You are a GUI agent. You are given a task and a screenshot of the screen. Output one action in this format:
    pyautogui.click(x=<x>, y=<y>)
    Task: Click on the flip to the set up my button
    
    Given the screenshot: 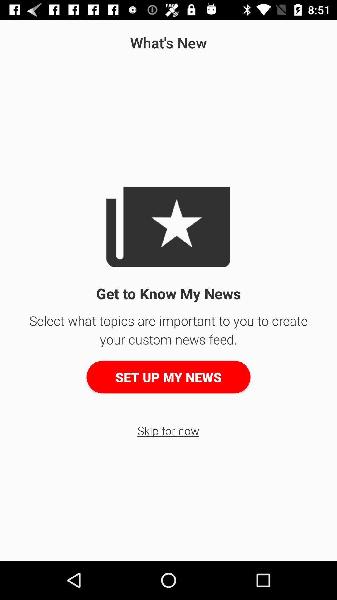 What is the action you would take?
    pyautogui.click(x=168, y=377)
    